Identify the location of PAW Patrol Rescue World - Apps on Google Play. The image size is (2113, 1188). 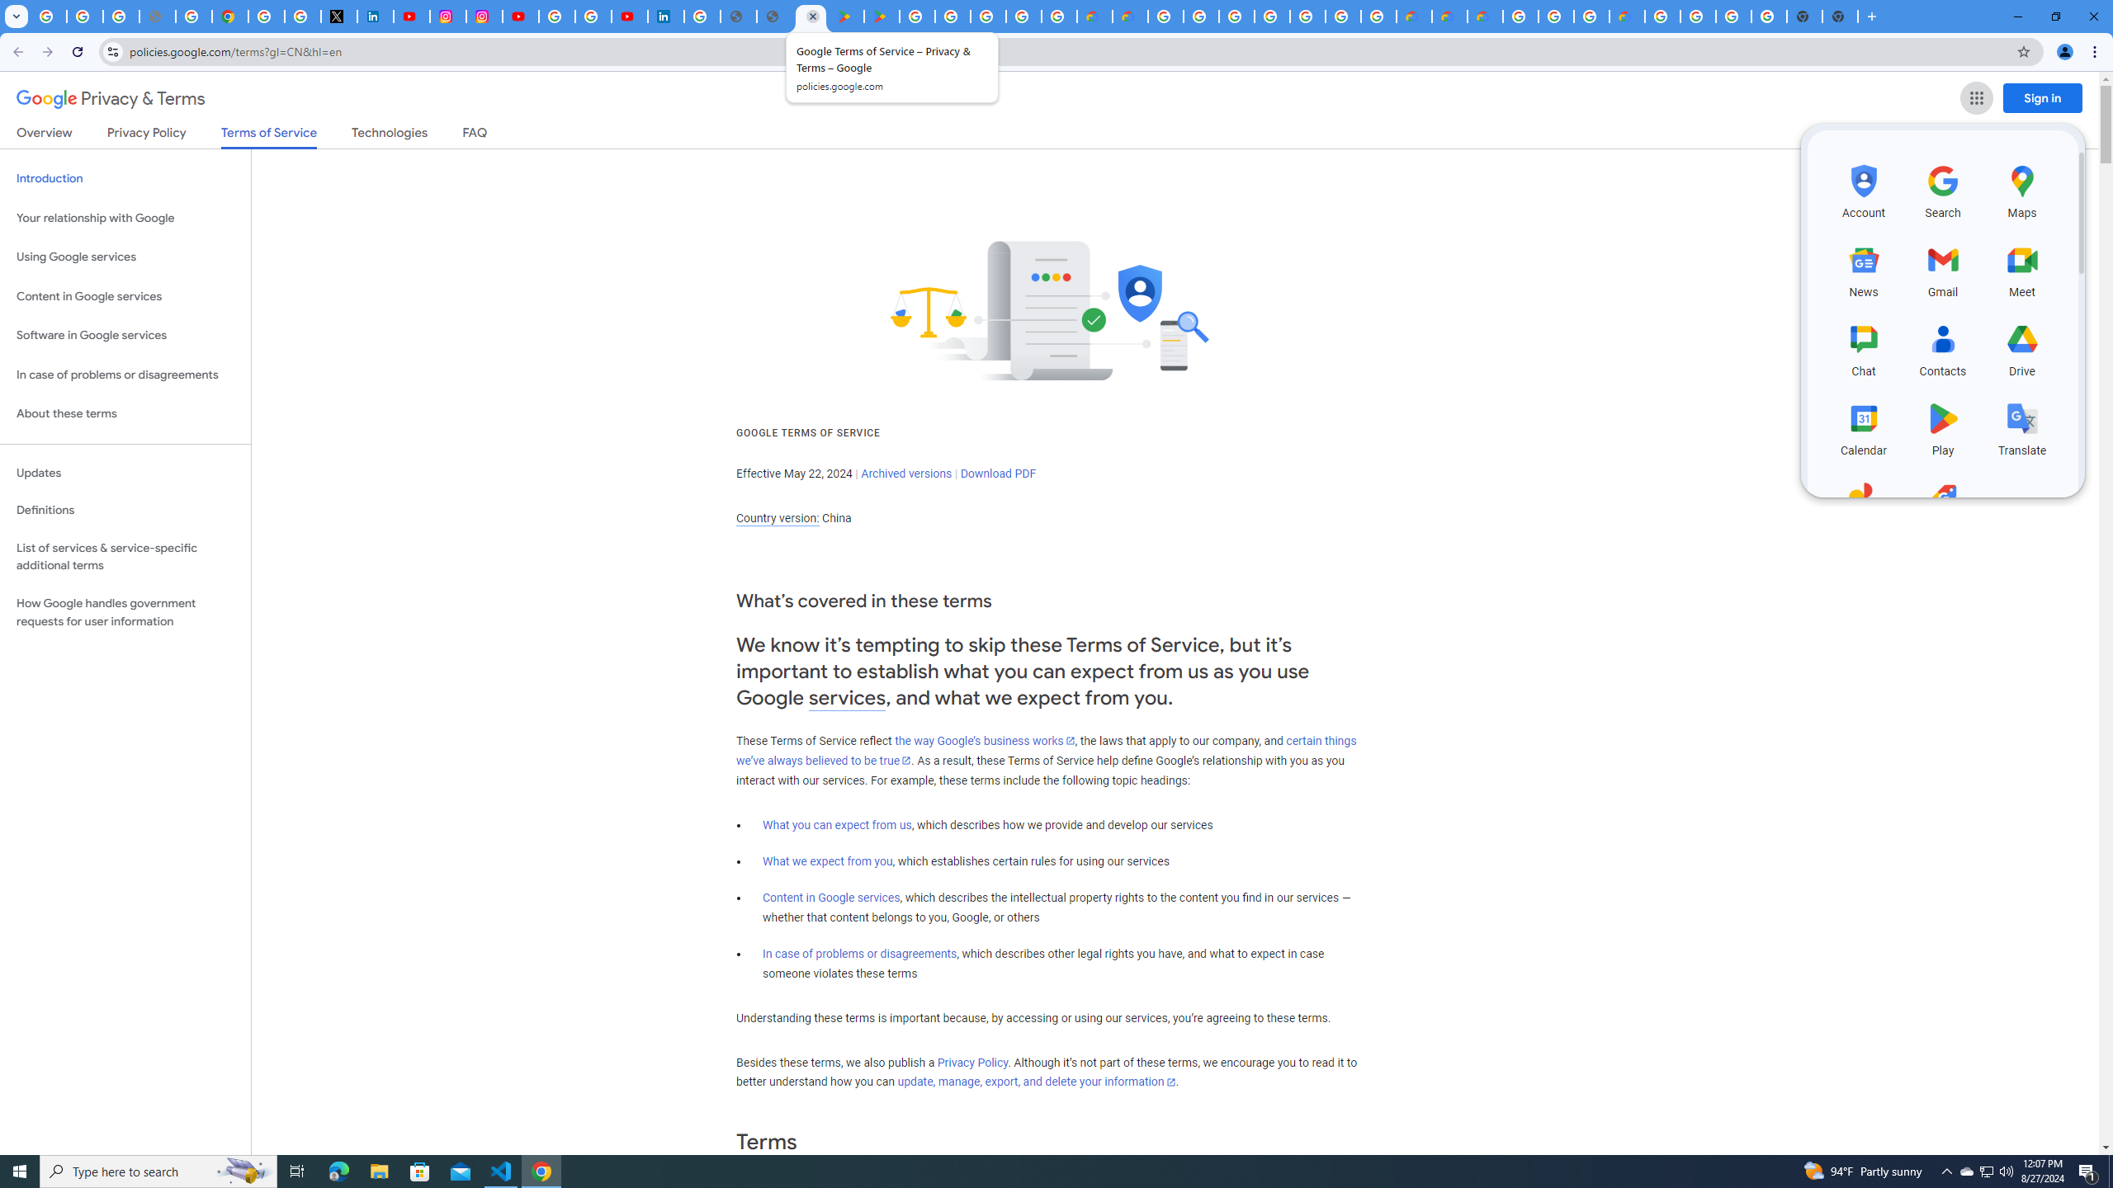
(881, 16).